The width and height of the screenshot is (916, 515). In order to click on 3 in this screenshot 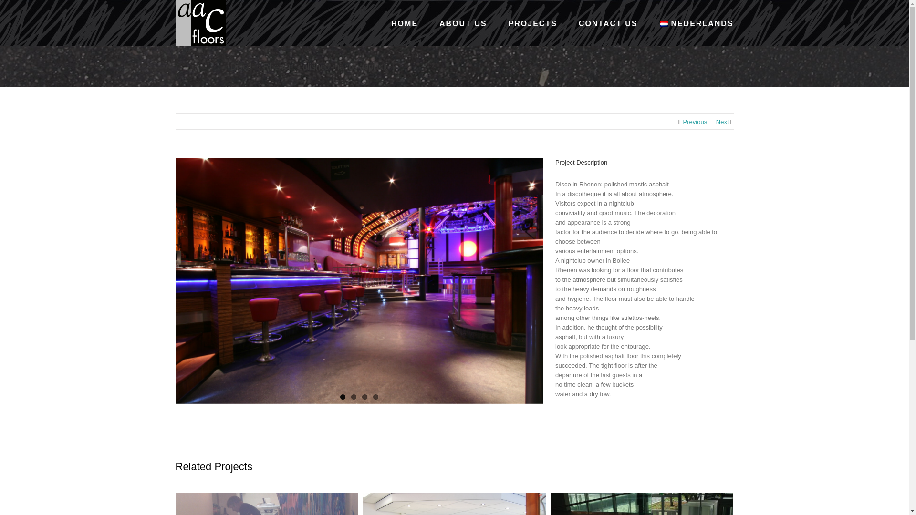, I will do `click(364, 397)`.